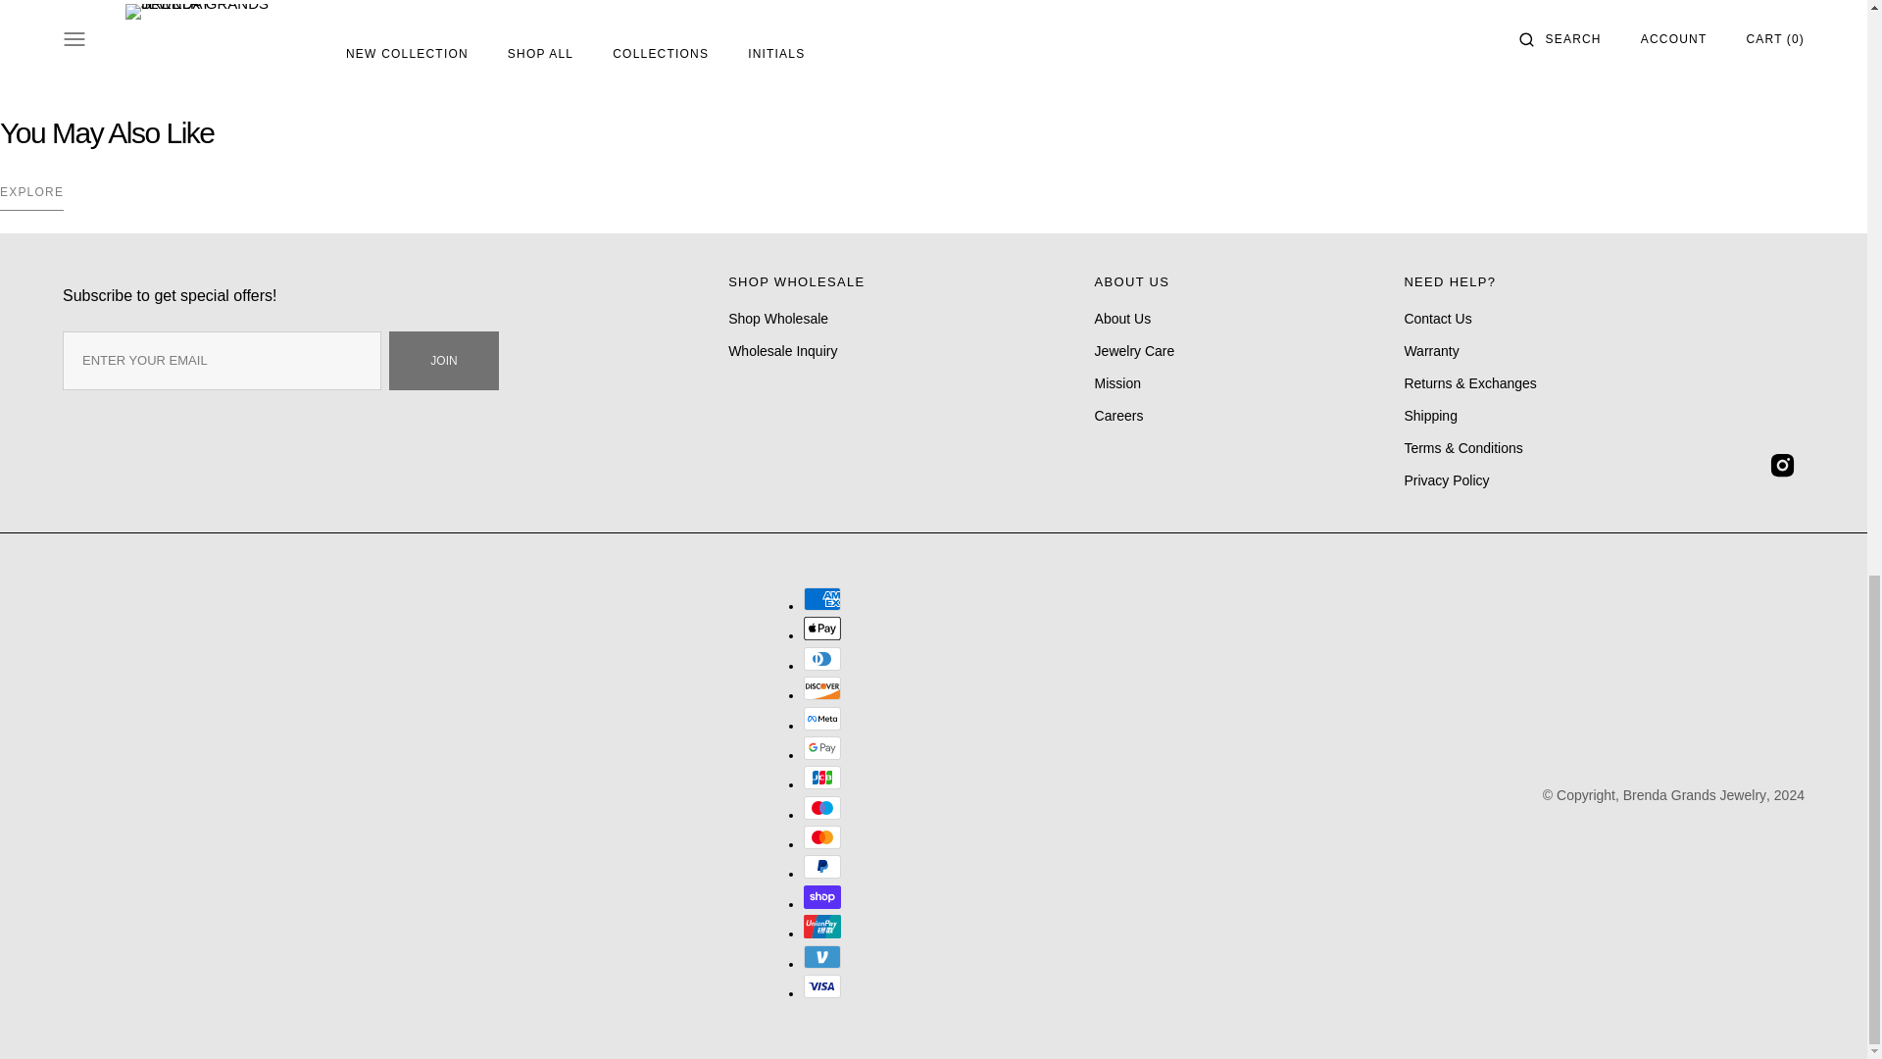  What do you see at coordinates (821, 896) in the screenshot?
I see `Shop Pay` at bounding box center [821, 896].